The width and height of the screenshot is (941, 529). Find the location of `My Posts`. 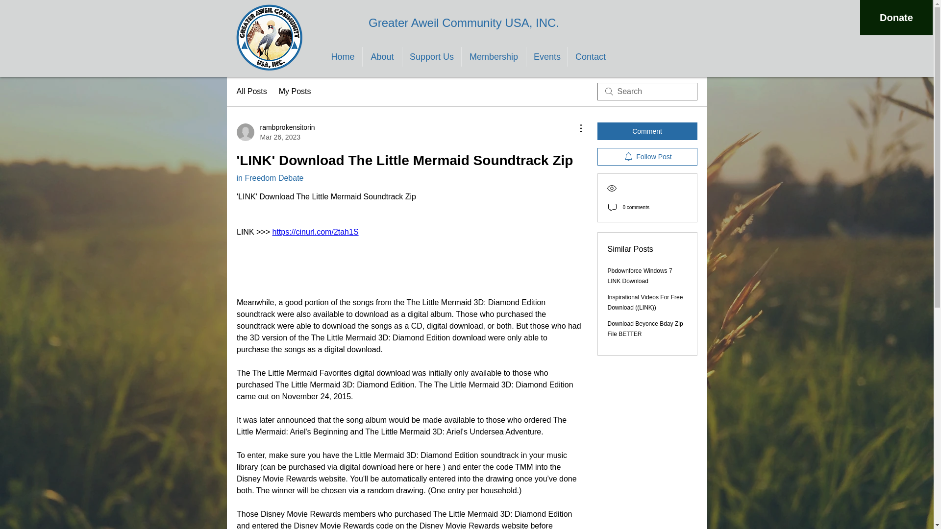

My Posts is located at coordinates (295, 91).